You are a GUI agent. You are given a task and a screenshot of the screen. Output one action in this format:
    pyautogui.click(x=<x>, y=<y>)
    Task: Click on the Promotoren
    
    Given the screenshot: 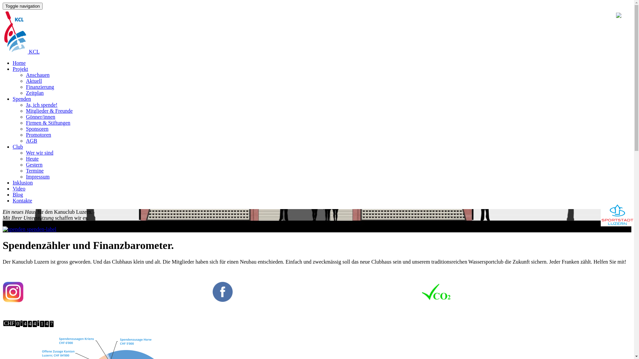 What is the action you would take?
    pyautogui.click(x=39, y=135)
    